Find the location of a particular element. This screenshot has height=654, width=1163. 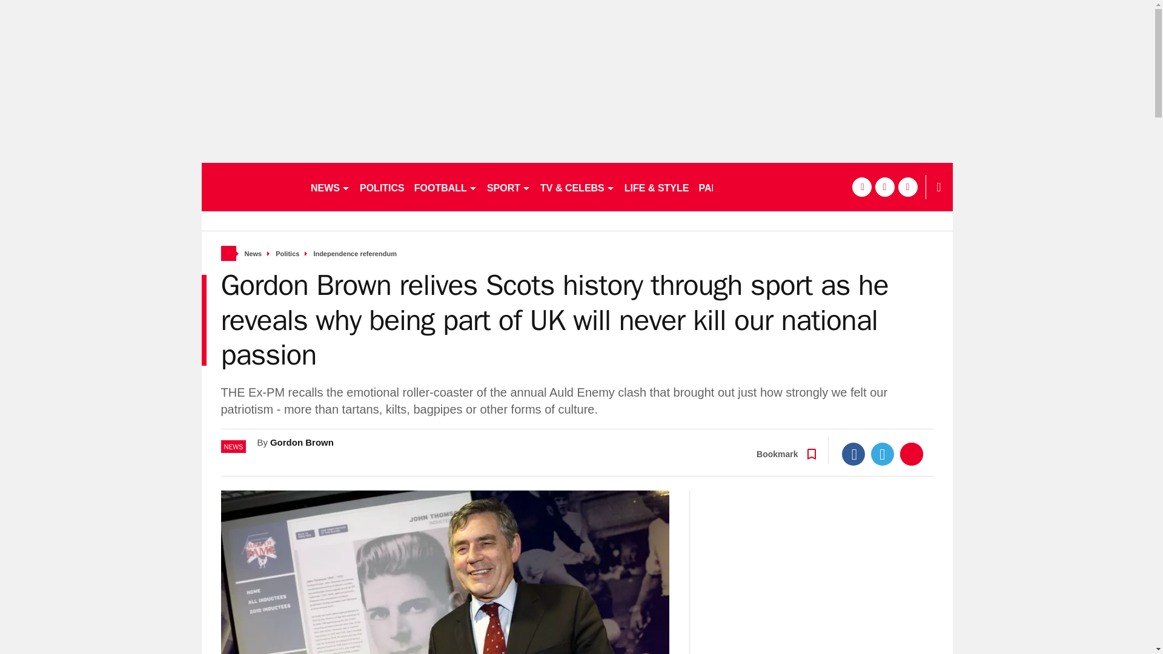

Twitter is located at coordinates (883, 454).